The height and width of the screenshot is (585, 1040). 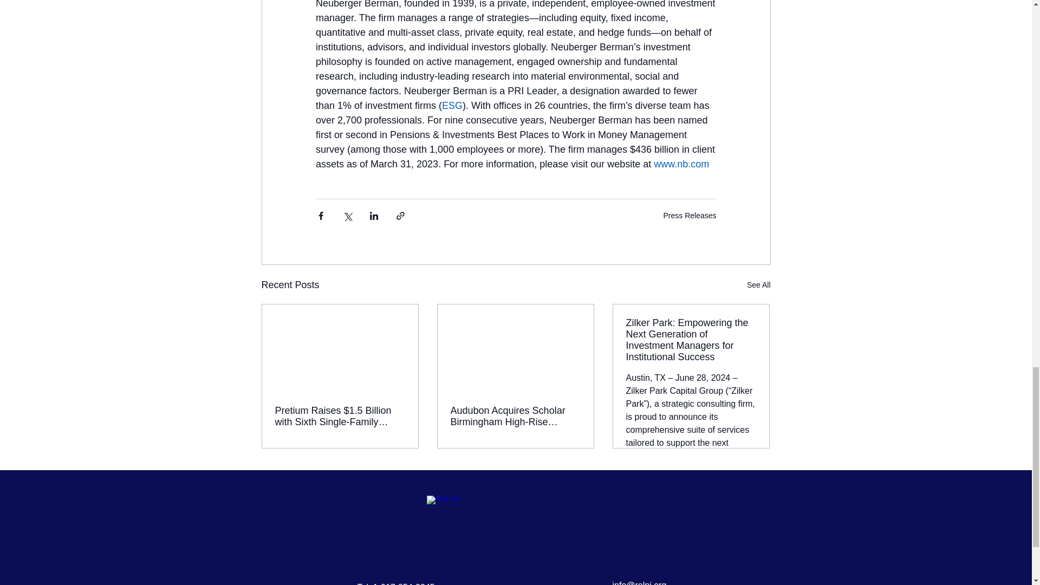 What do you see at coordinates (758, 285) in the screenshot?
I see `See All` at bounding box center [758, 285].